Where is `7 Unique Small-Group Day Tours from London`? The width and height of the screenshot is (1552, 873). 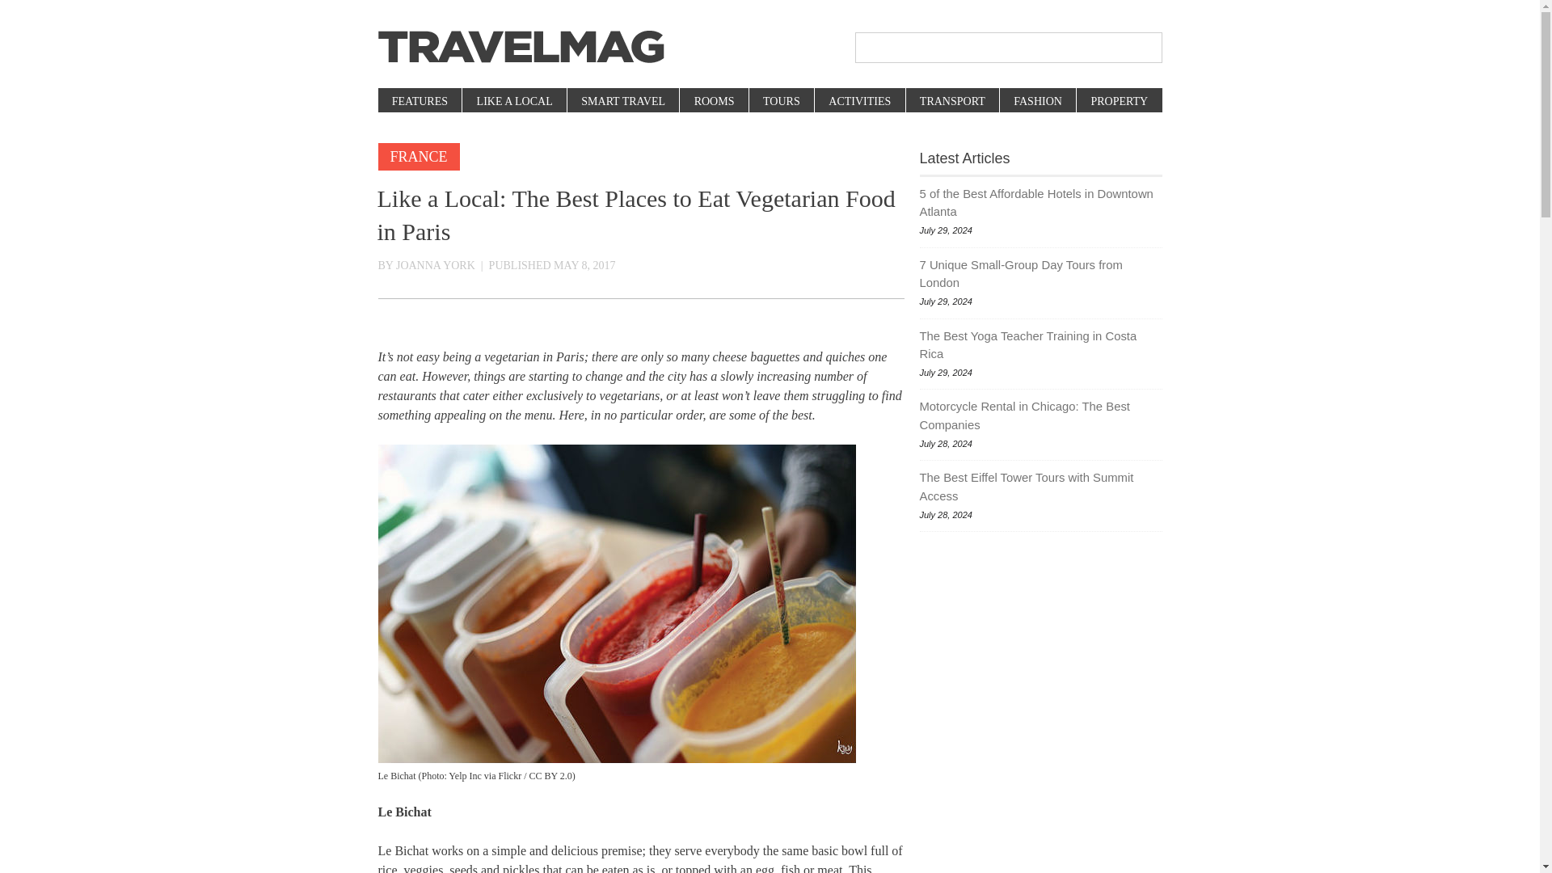 7 Unique Small-Group Day Tours from London is located at coordinates (1041, 274).